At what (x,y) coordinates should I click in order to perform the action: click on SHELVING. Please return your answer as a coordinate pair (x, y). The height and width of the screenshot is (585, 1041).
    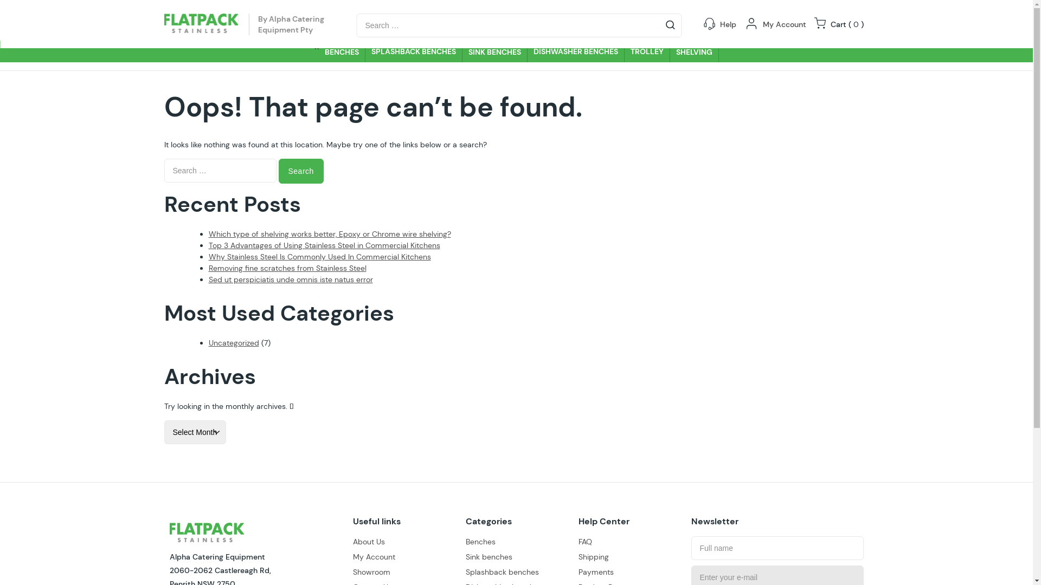
    Looking at the image, I should click on (695, 51).